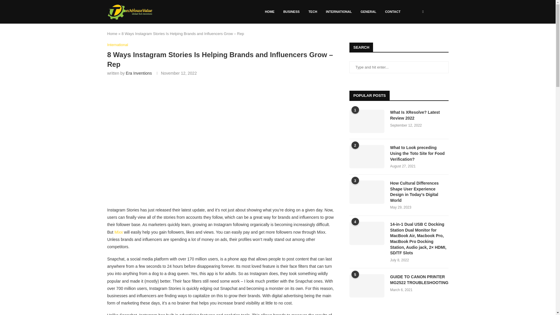  What do you see at coordinates (368, 12) in the screenshot?
I see `GENERAL` at bounding box center [368, 12].